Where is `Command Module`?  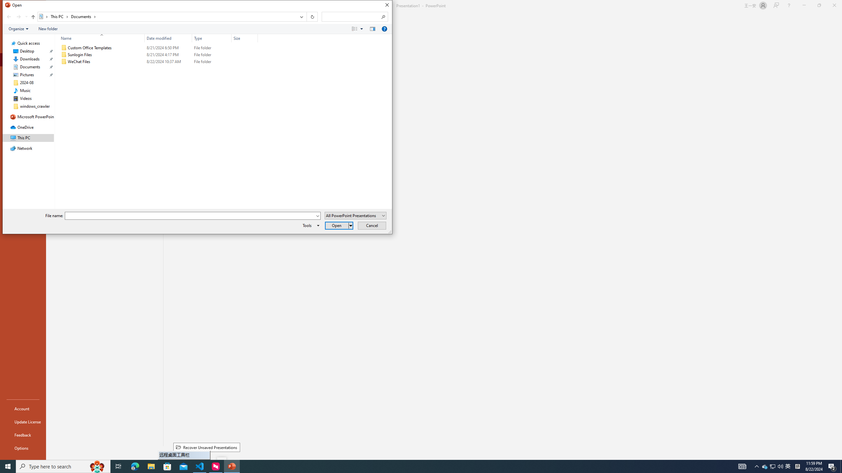 Command Module is located at coordinates (197, 29).